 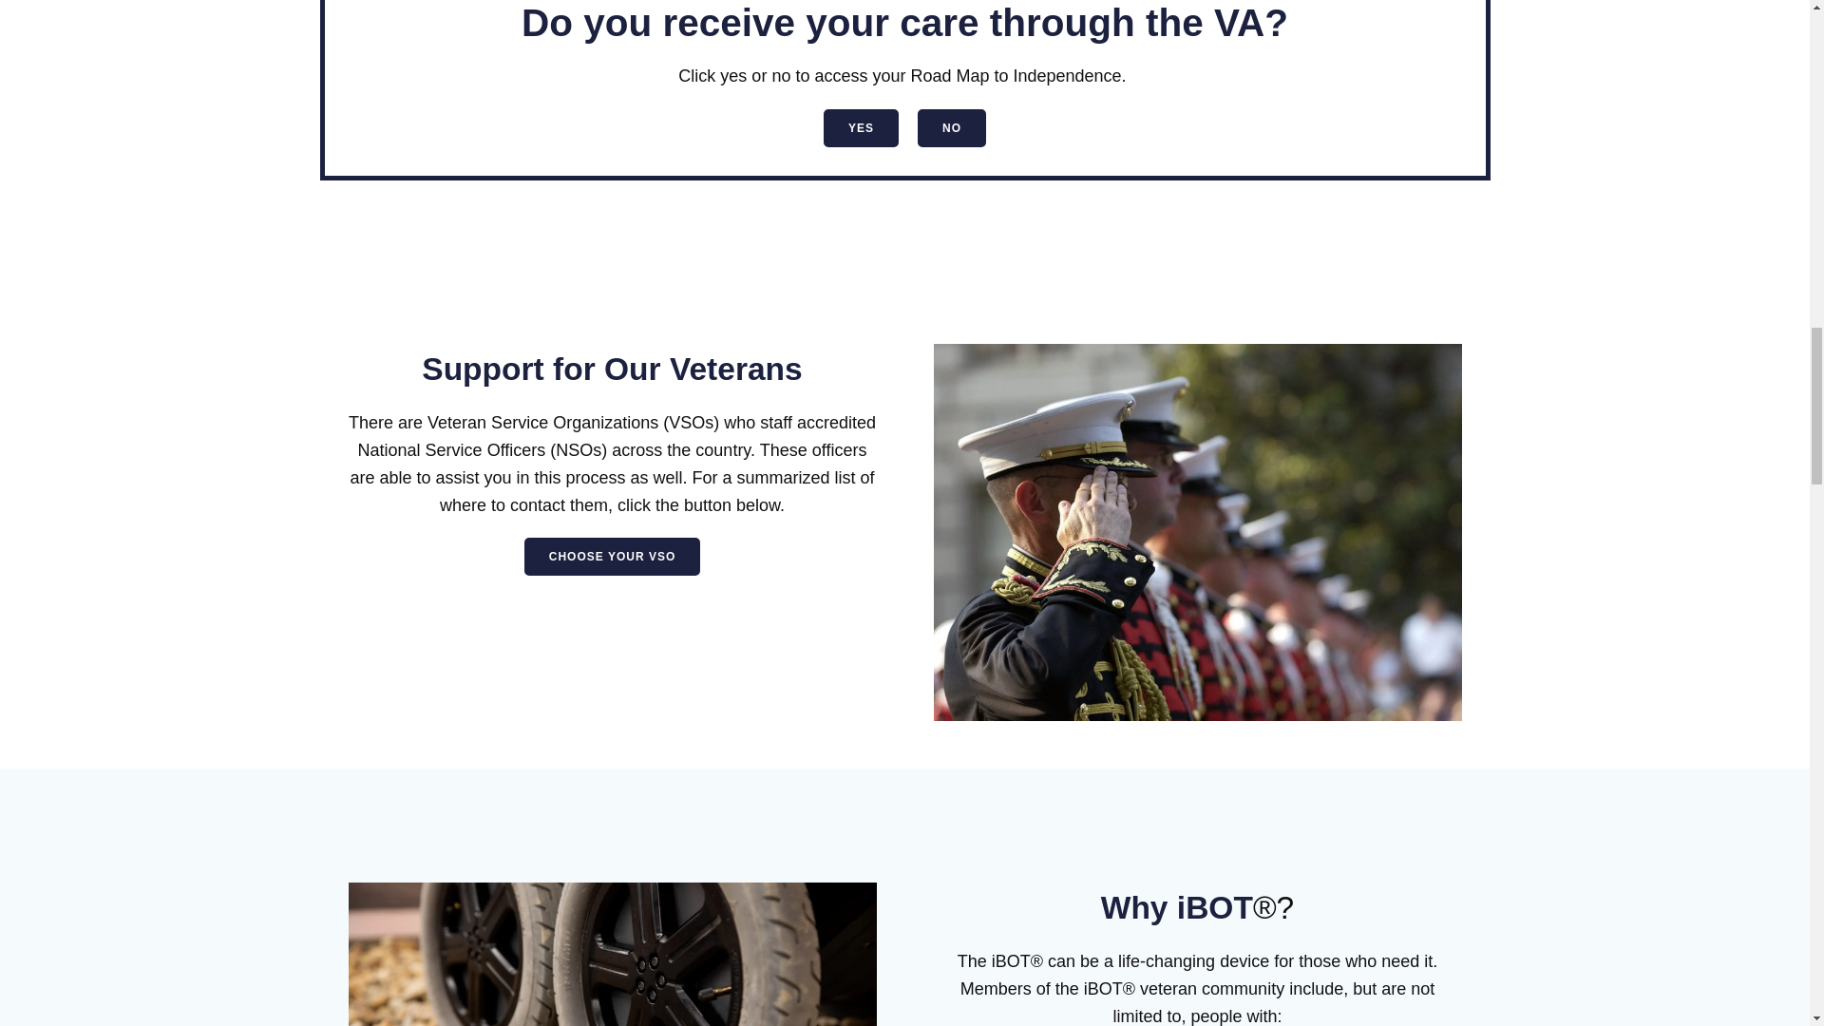 I want to click on CHOOSE YOUR VSO, so click(x=612, y=556).